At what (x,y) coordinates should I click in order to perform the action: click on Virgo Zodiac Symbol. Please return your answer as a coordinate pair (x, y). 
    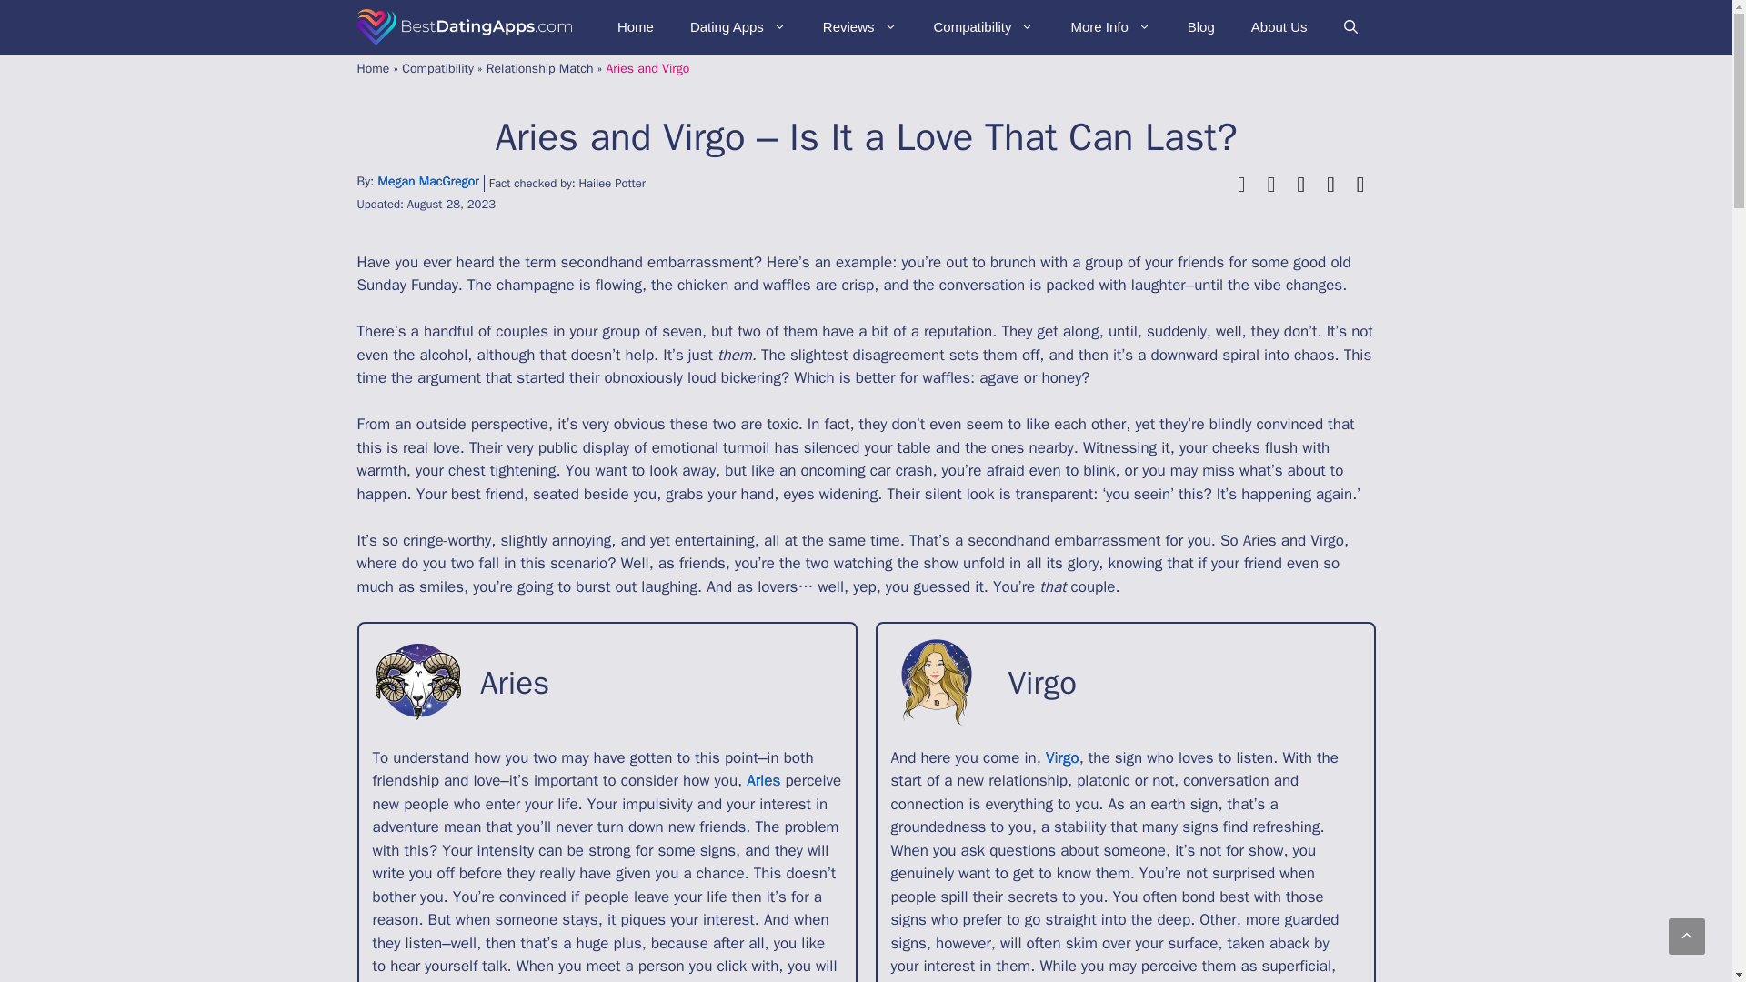
    Looking at the image, I should click on (936, 682).